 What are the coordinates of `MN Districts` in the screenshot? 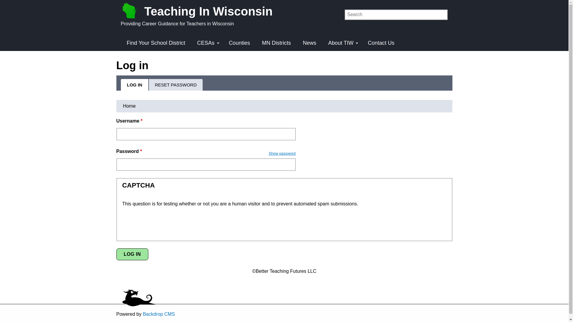 It's located at (276, 43).